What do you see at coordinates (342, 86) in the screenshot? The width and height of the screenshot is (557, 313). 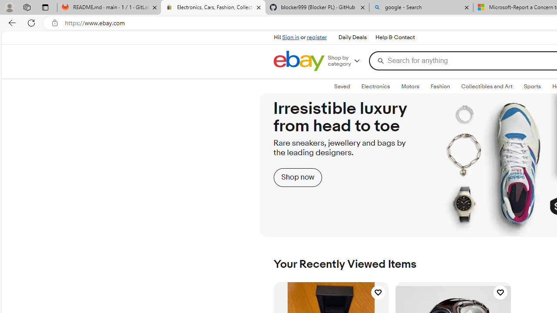 I see `Saved` at bounding box center [342, 86].